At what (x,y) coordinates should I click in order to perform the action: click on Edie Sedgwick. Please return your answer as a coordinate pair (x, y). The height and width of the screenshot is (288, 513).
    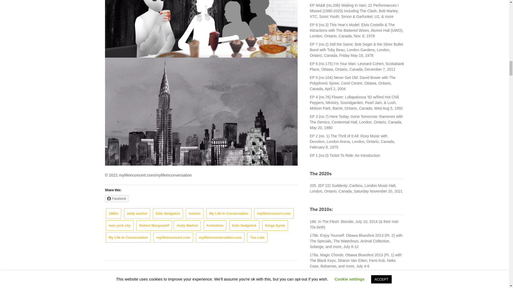
    Looking at the image, I should click on (244, 226).